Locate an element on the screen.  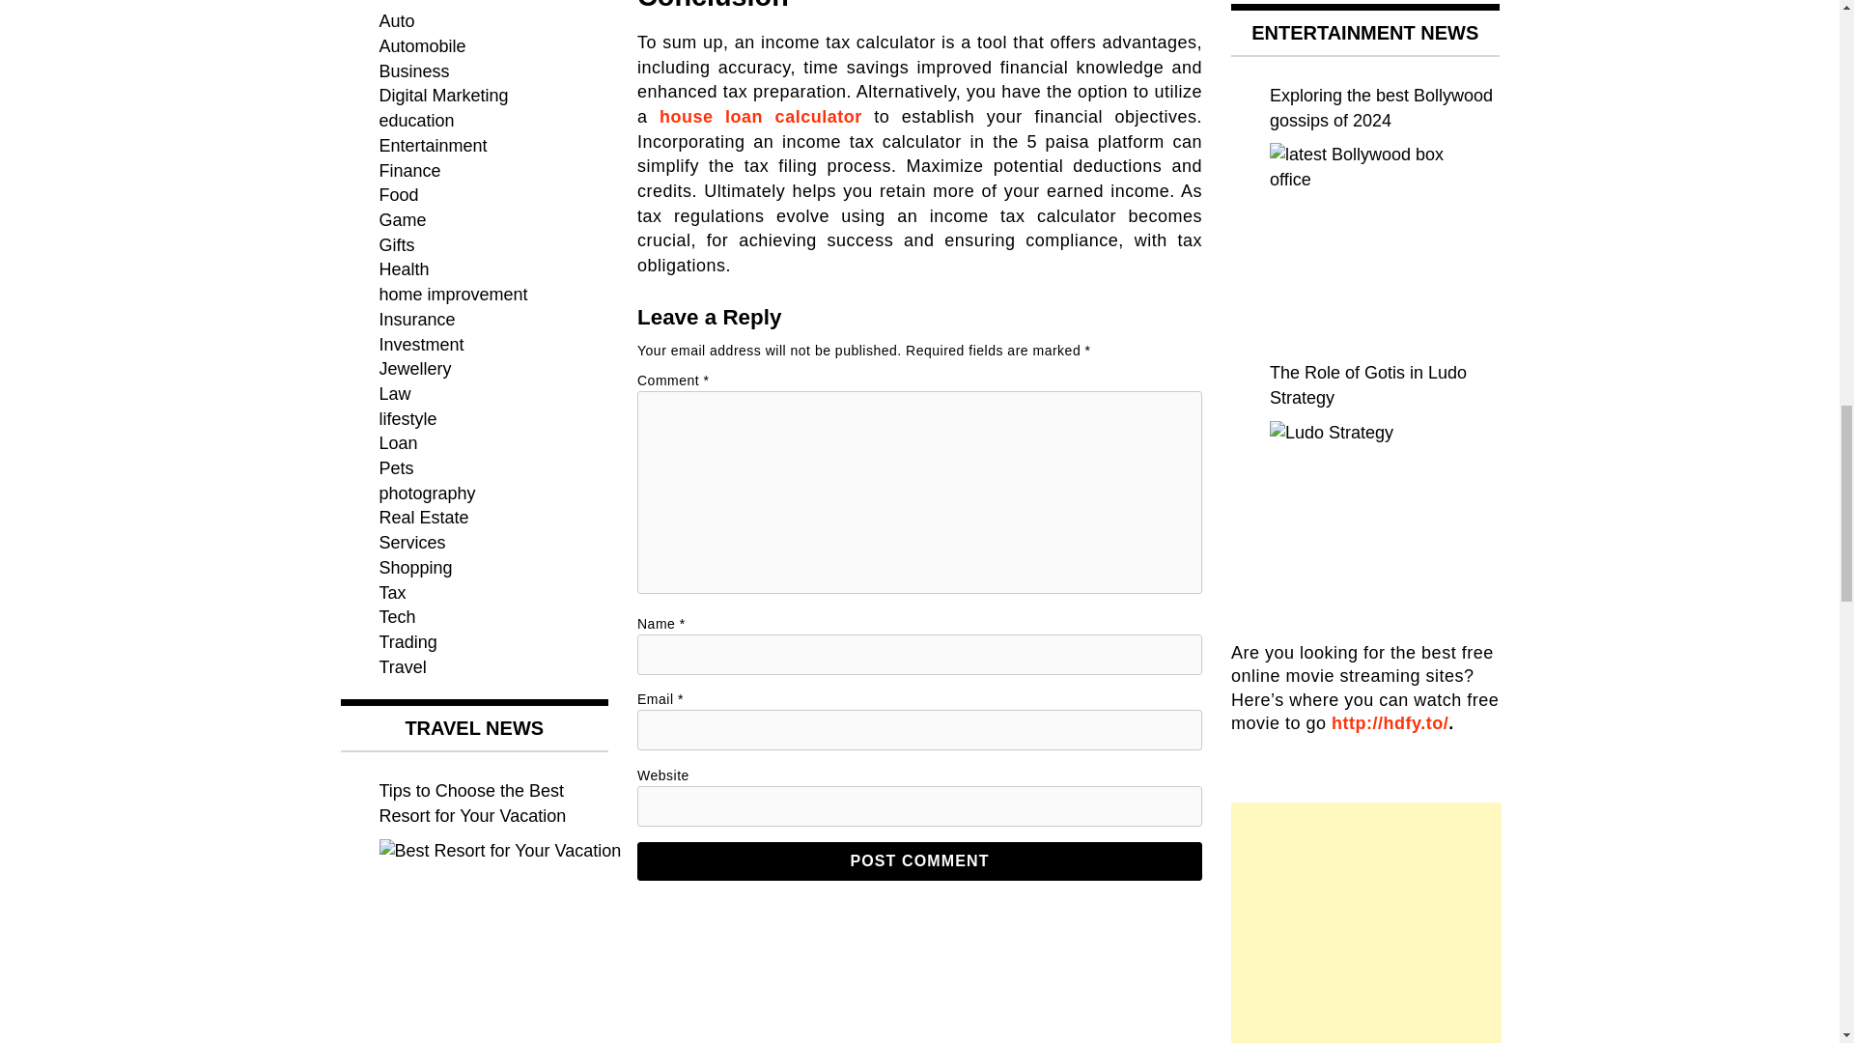
Gifts is located at coordinates (396, 245).